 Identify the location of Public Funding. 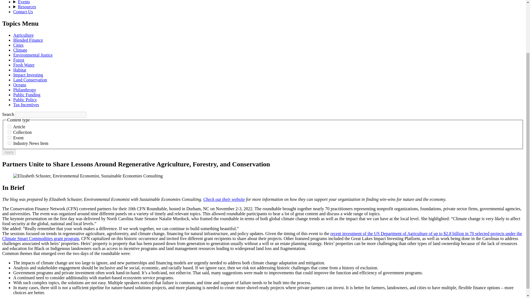
(26, 95).